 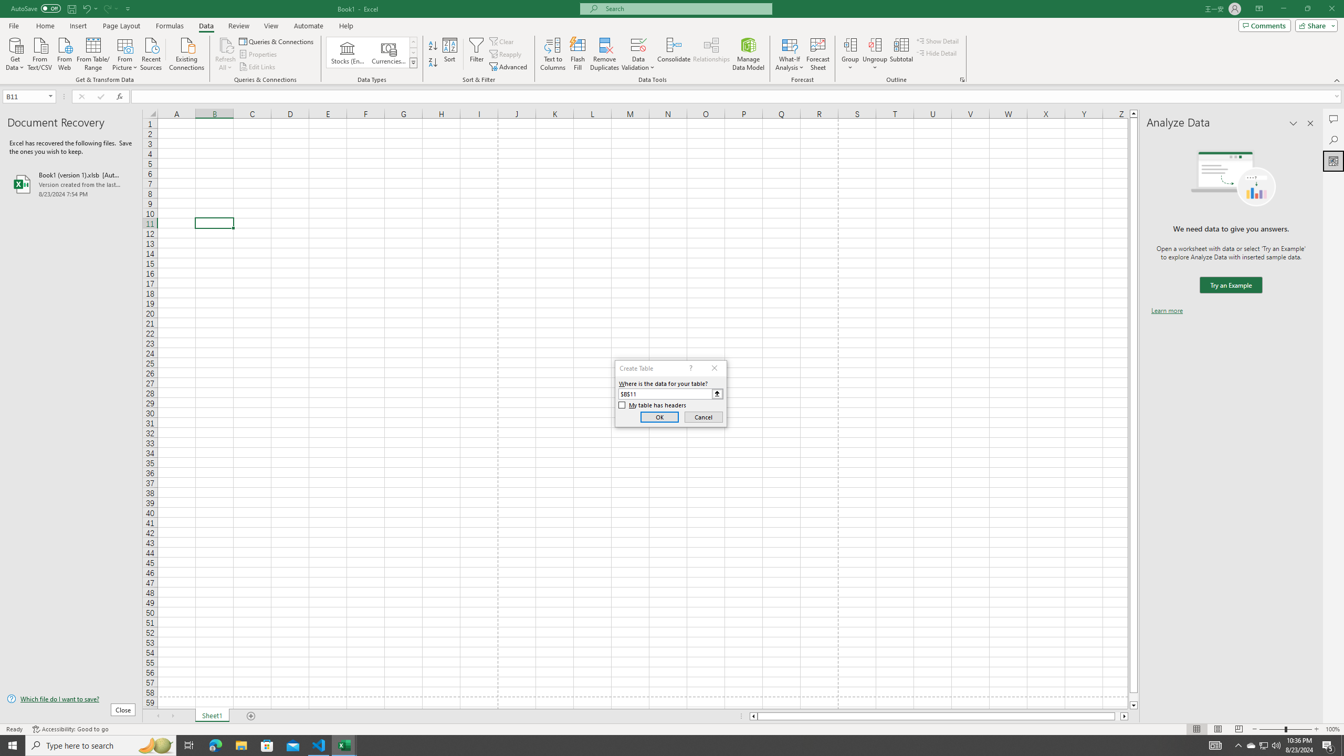 What do you see at coordinates (434, 63) in the screenshot?
I see `Sort Z to A` at bounding box center [434, 63].